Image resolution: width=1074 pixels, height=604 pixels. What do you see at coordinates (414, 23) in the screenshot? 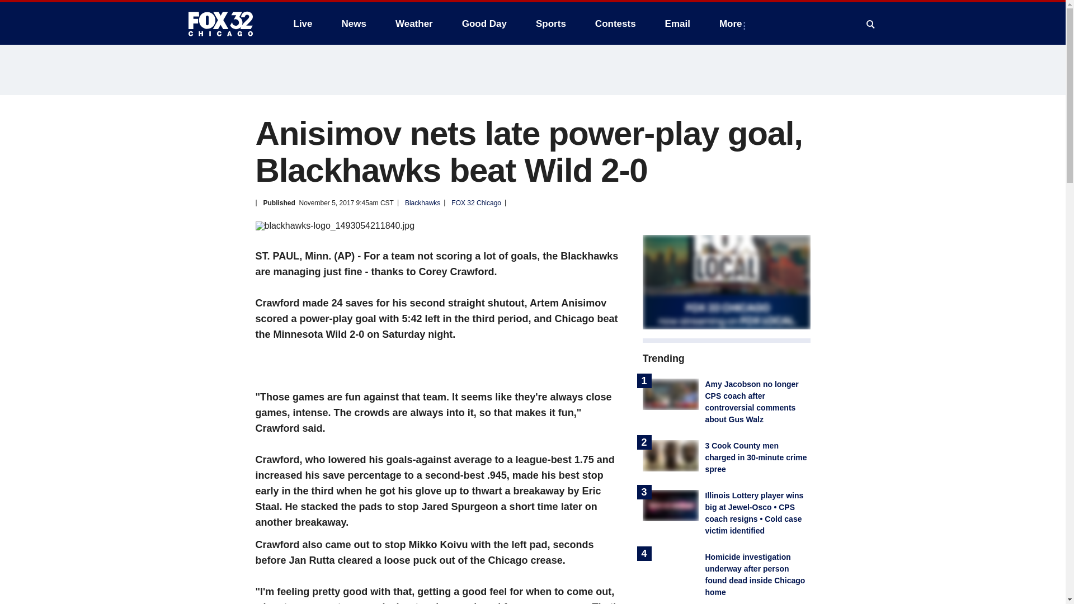
I see `Weather` at bounding box center [414, 23].